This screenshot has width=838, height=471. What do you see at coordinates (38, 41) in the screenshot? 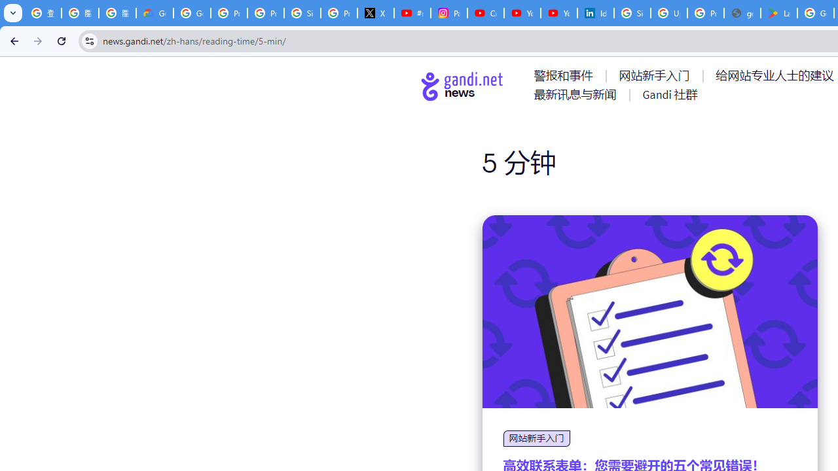
I see `Forward` at bounding box center [38, 41].